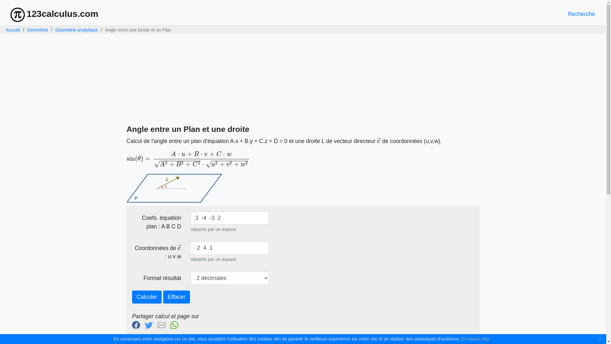 This screenshot has width=611, height=344. Describe the element at coordinates (13, 30) in the screenshot. I see `Accueil` at that location.